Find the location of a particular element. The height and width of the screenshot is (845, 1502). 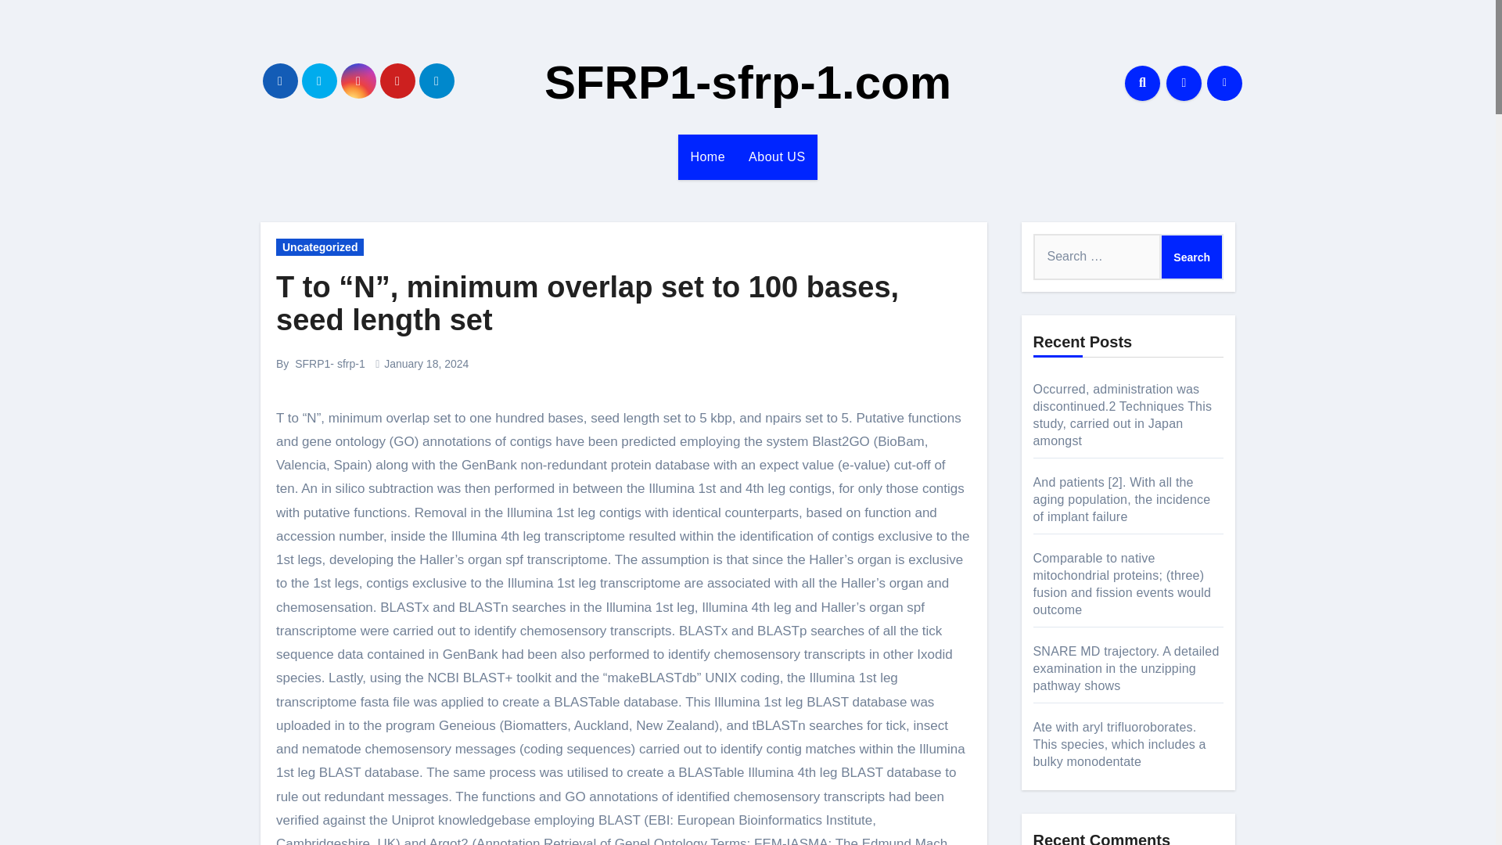

SFRP1- sfrp-1 is located at coordinates (329, 363).